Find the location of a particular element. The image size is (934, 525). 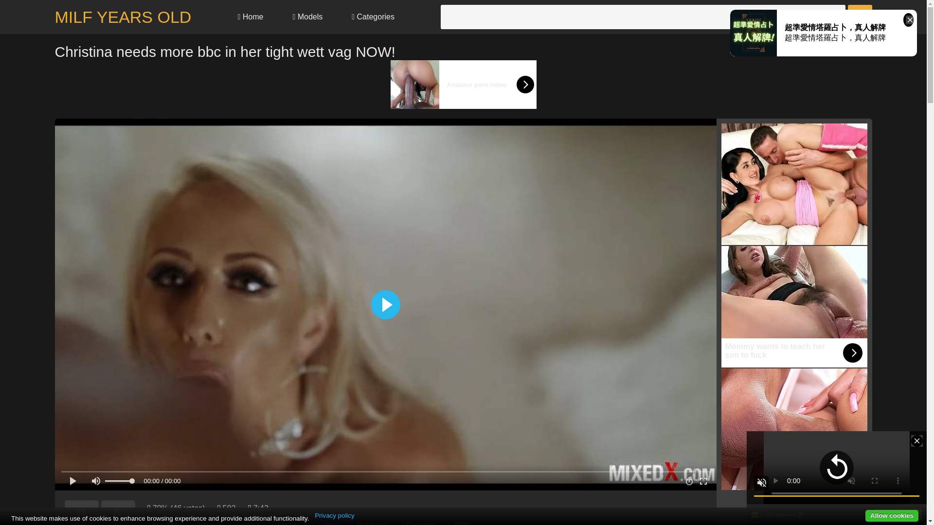

riding is located at coordinates (250, 523).